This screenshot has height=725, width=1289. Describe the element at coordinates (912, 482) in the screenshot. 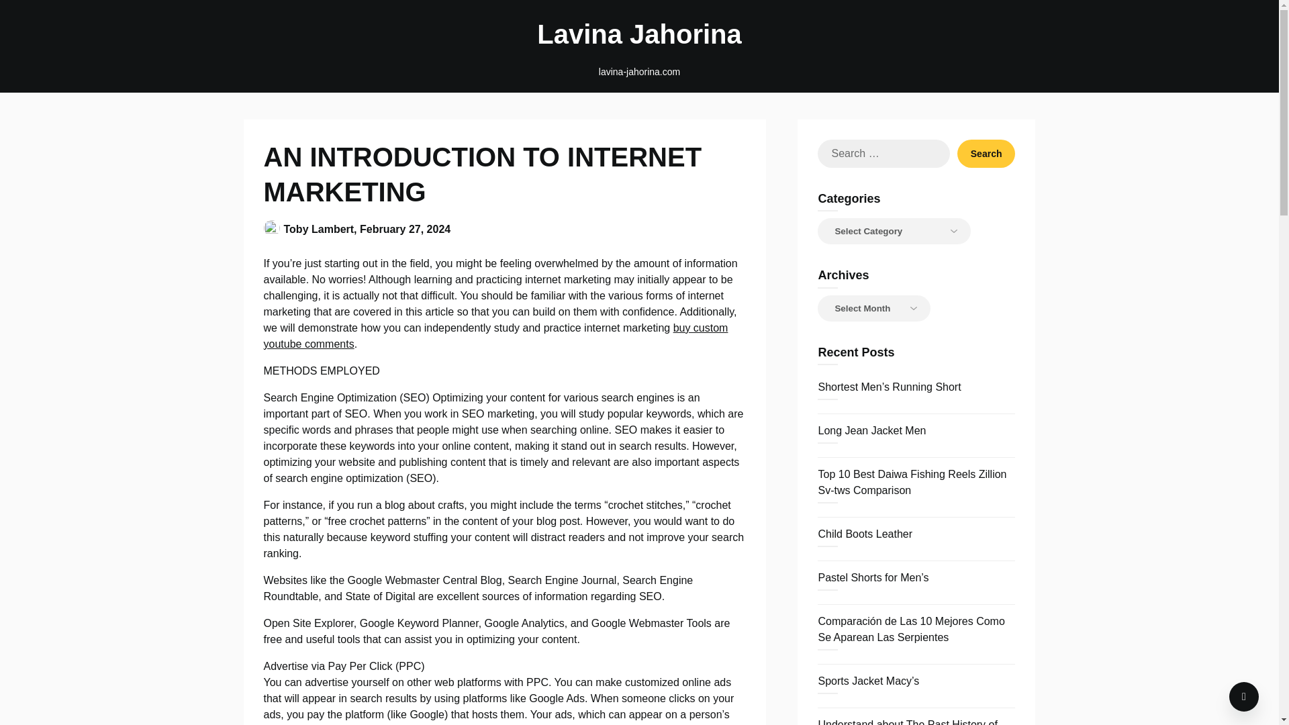

I see `Top 10 Best Daiwa Fishing Reels Zillion Sv-tws Comparison` at that location.